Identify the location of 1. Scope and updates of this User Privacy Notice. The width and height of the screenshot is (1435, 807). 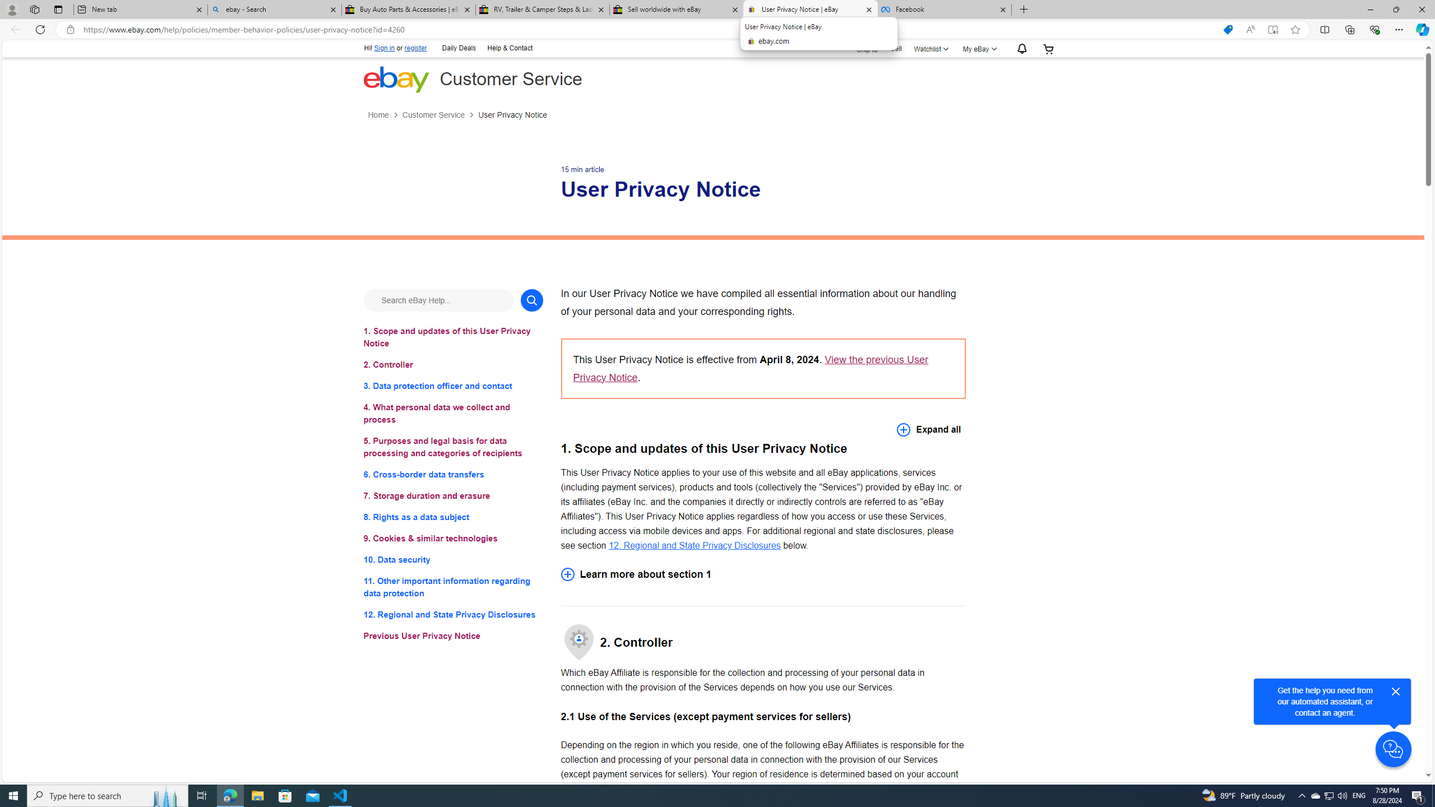
(453, 336).